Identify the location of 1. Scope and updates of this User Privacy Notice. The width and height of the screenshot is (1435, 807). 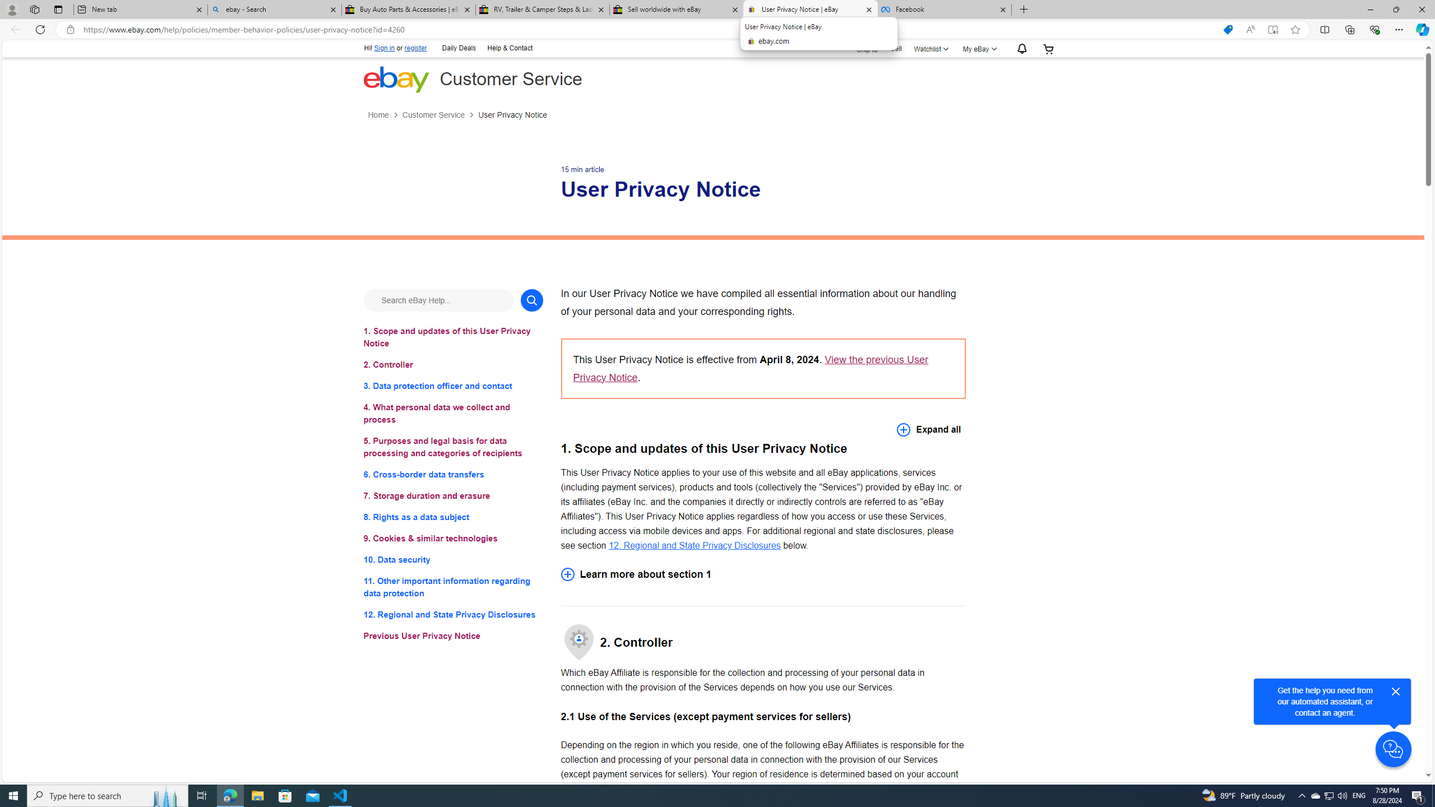
(453, 336).